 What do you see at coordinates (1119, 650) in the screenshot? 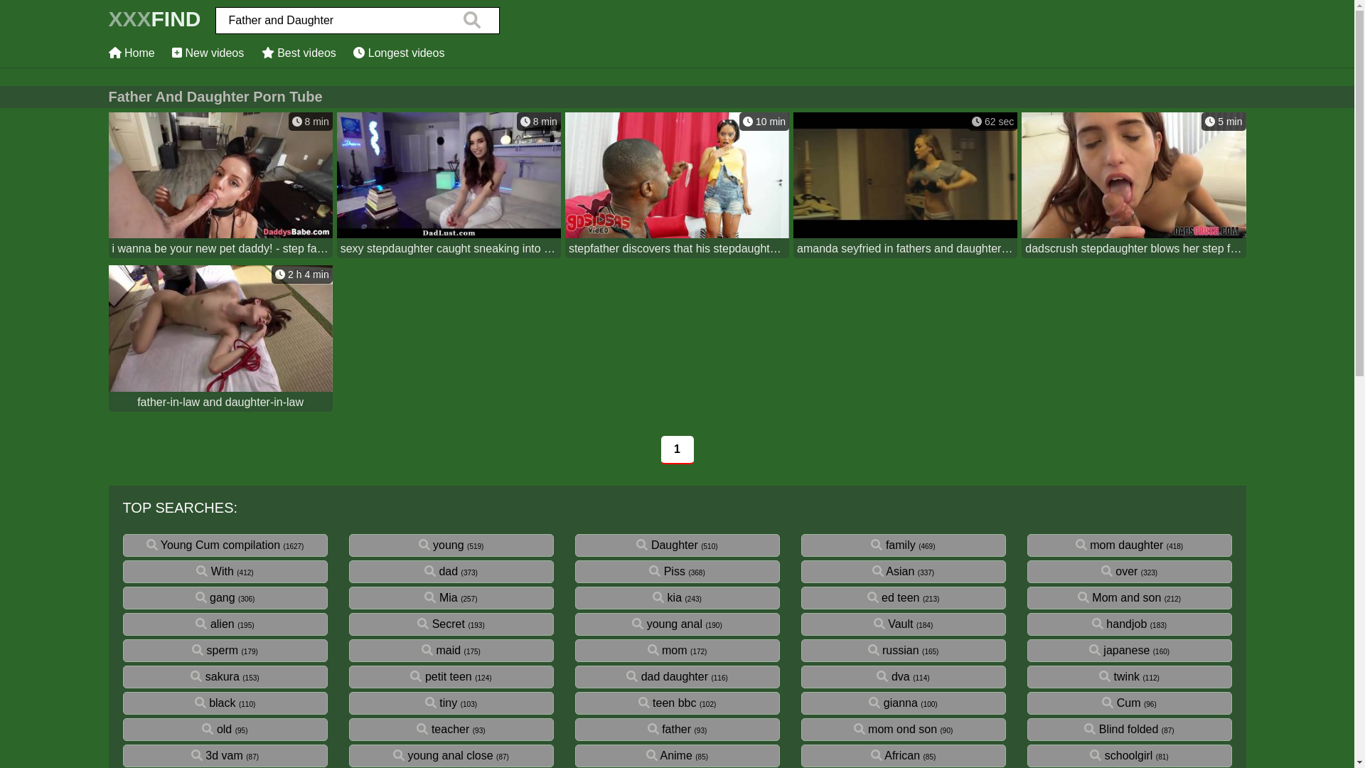
I see `japanese` at bounding box center [1119, 650].